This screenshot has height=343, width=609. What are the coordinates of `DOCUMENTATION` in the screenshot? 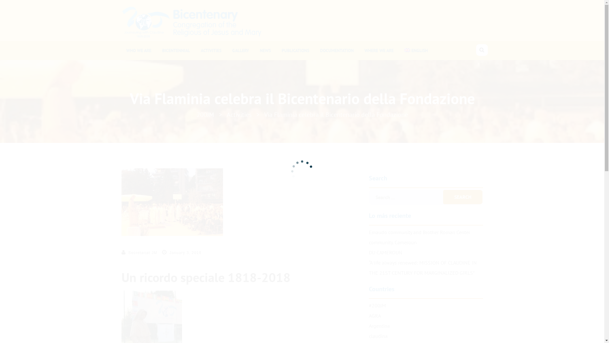 It's located at (337, 50).